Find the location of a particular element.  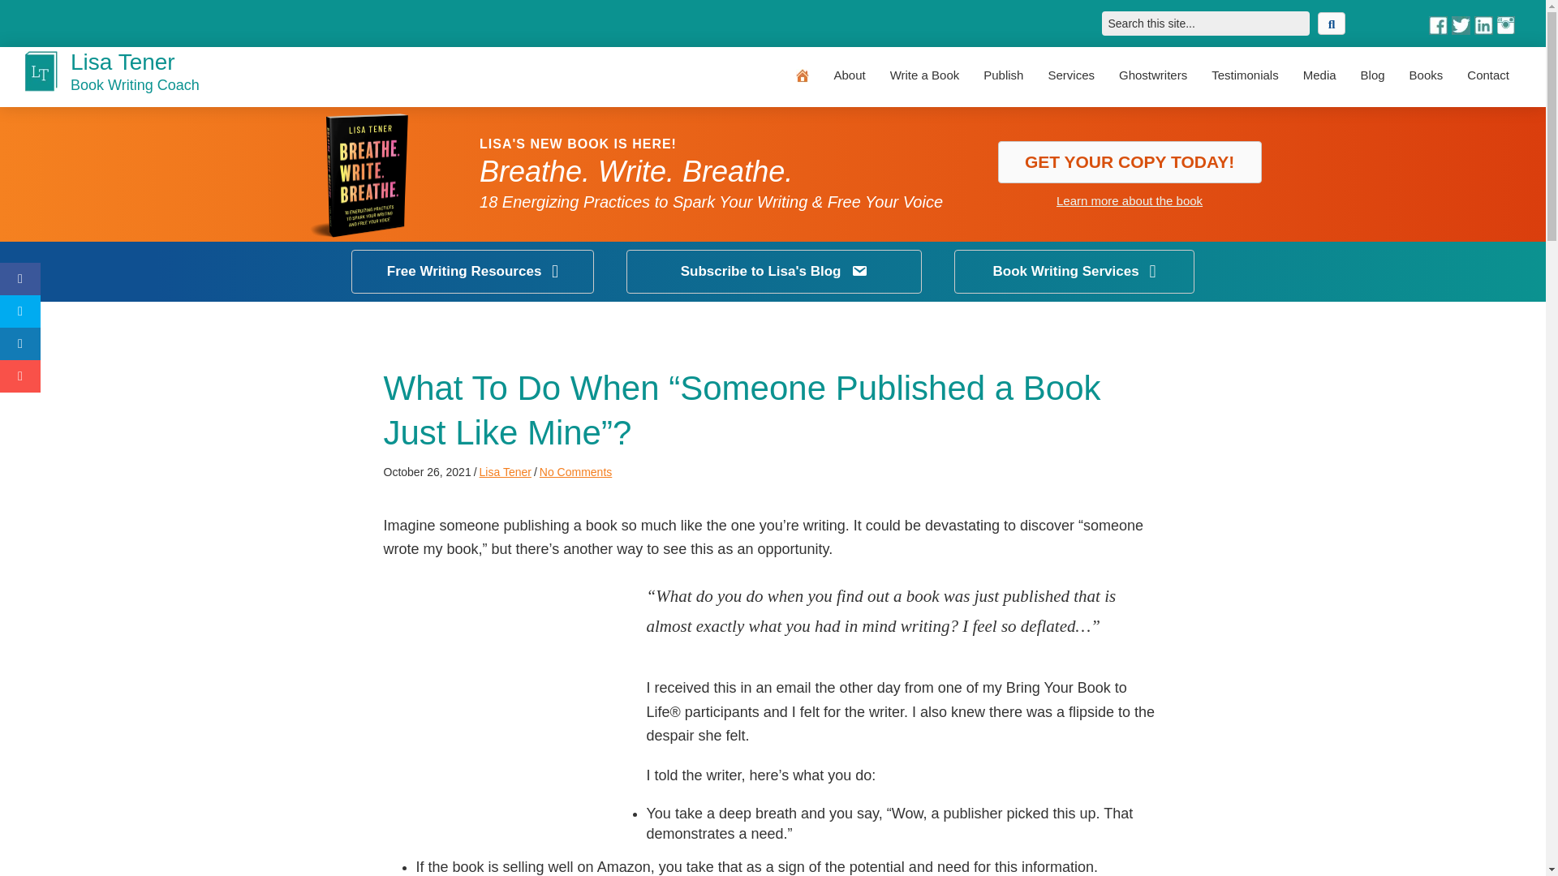

Contact is located at coordinates (1488, 75).